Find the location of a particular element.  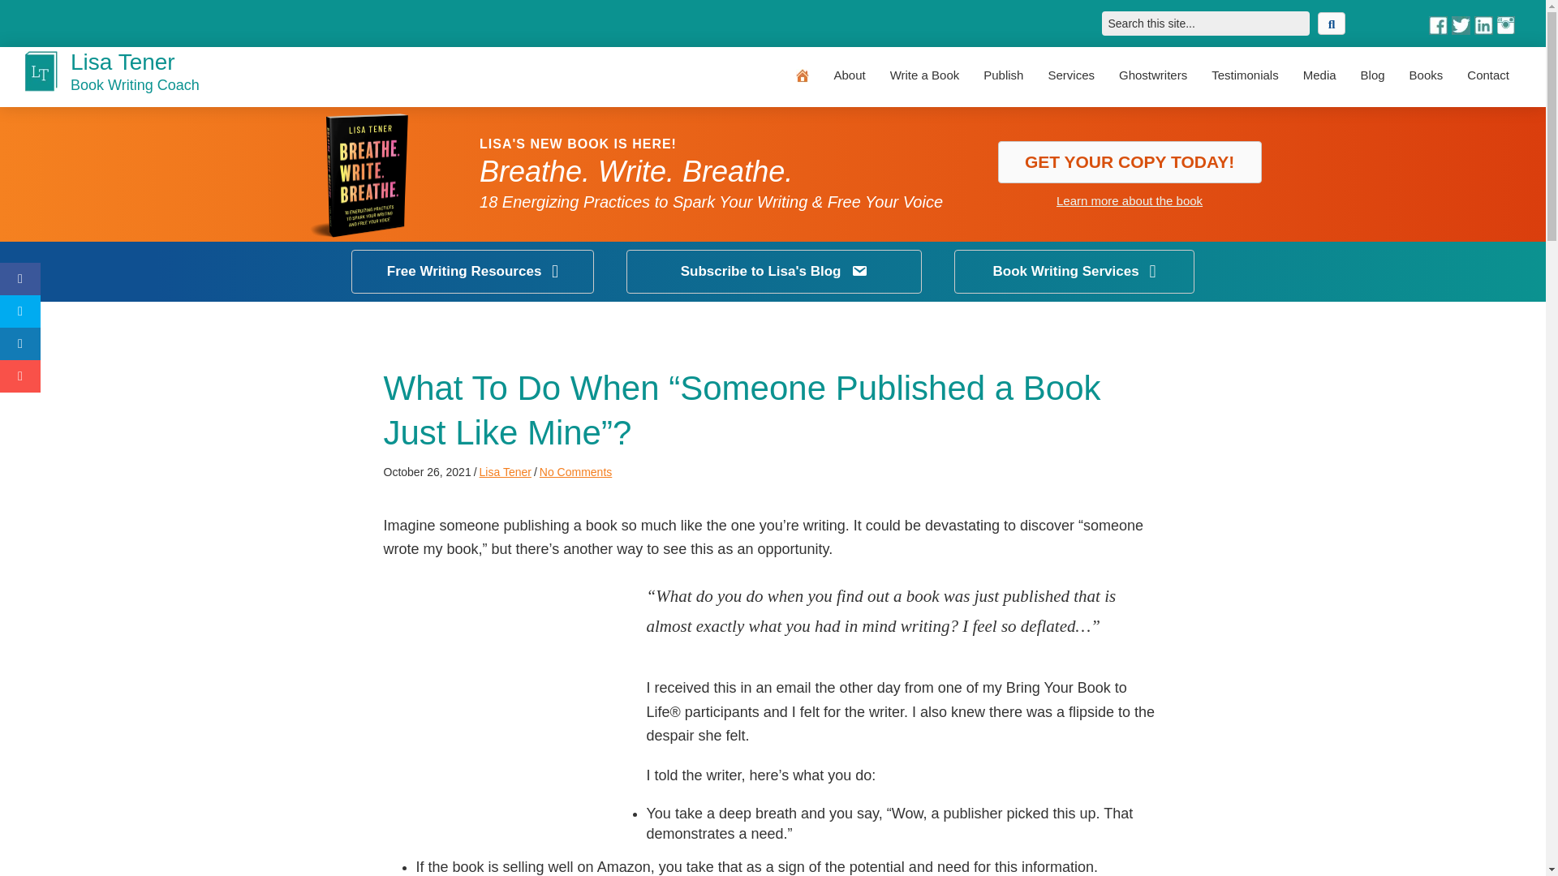

Contact is located at coordinates (1488, 75).